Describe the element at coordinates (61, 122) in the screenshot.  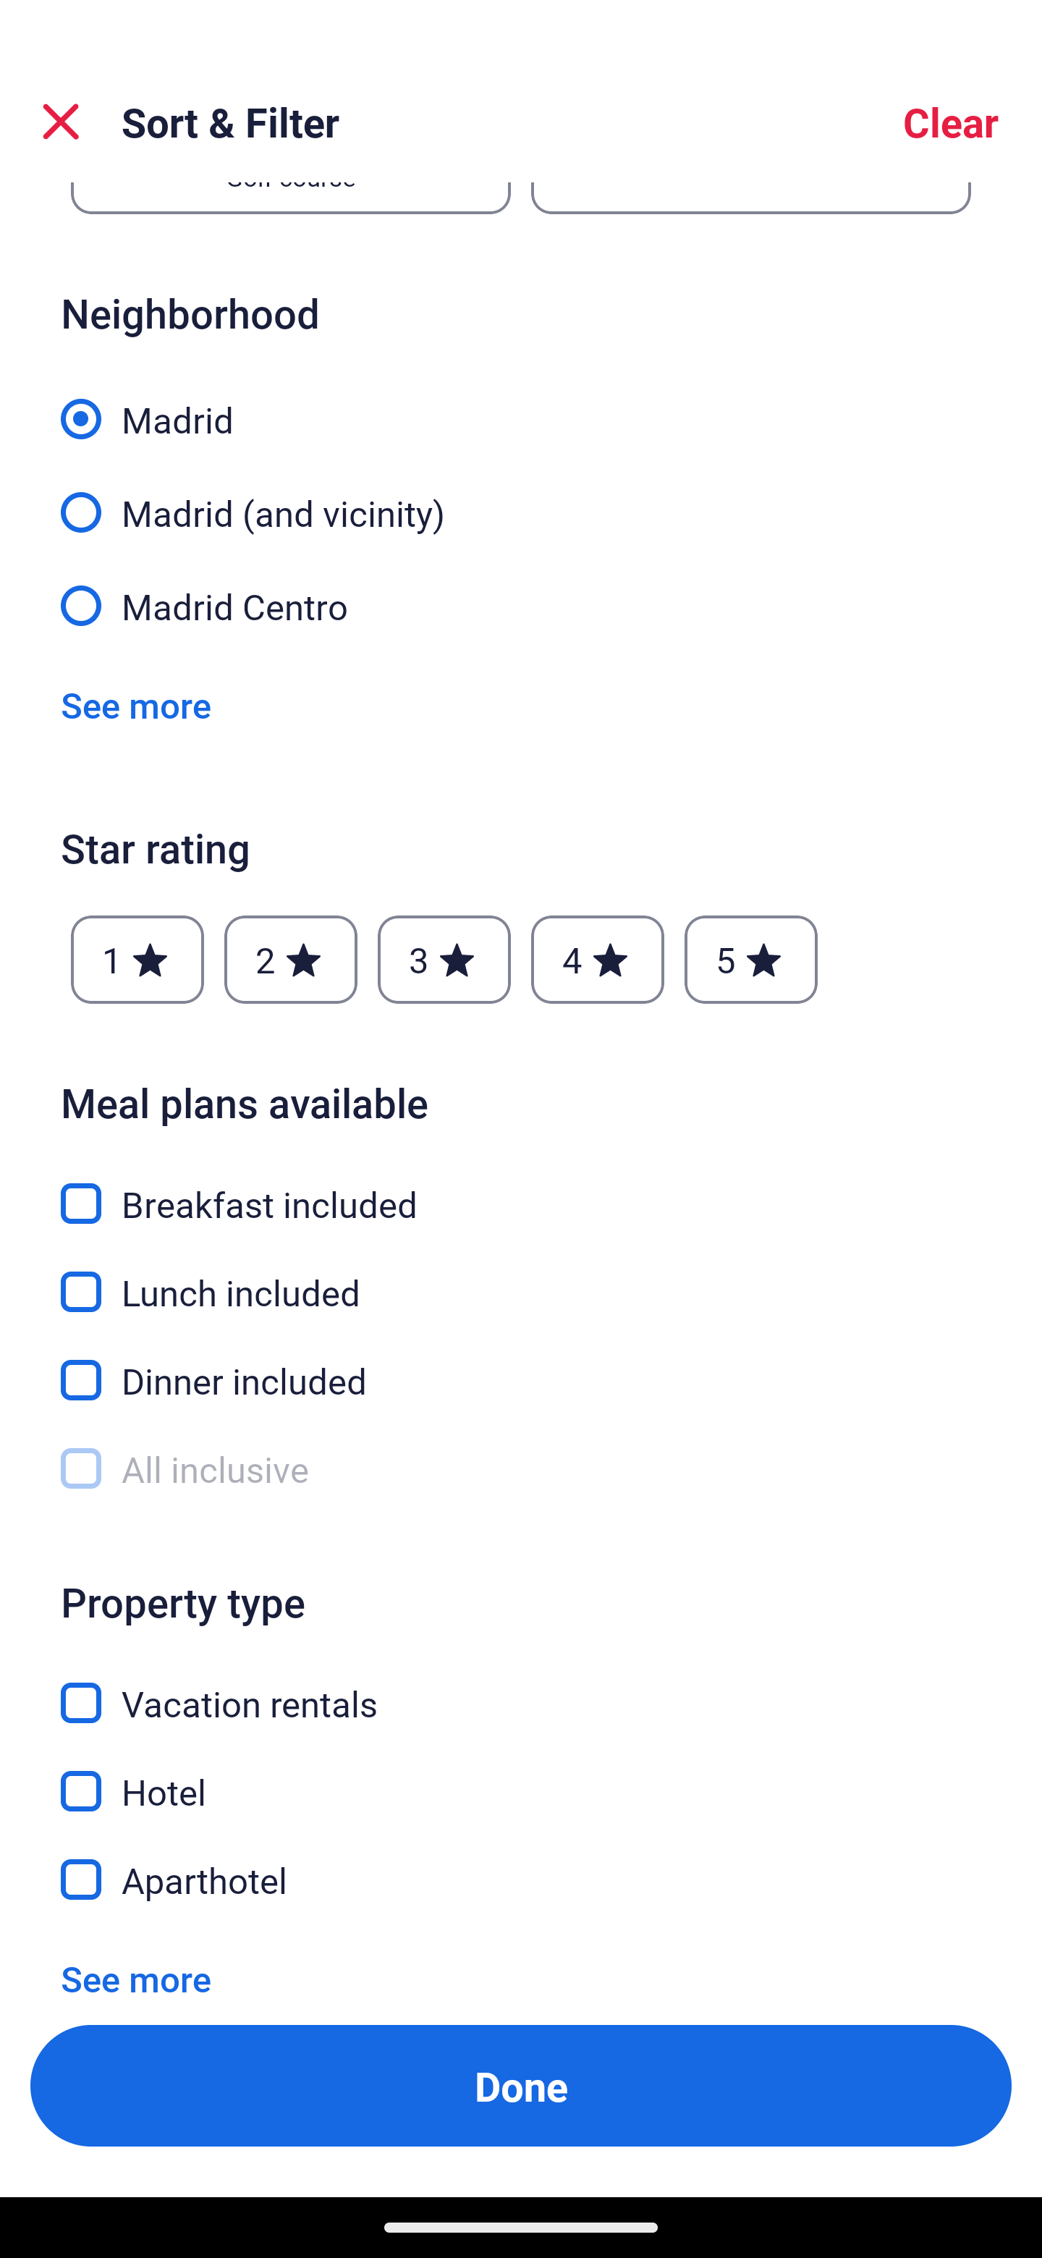
I see `Close Sort and Filter` at that location.